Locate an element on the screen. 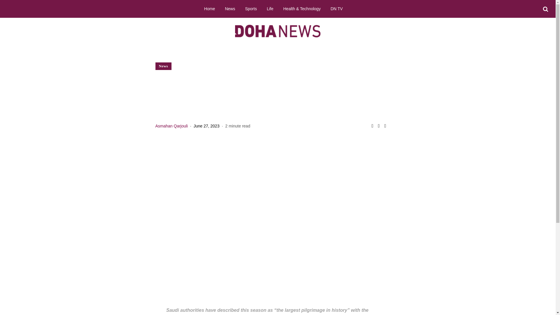 Image resolution: width=560 pixels, height=315 pixels. Home is located at coordinates (209, 8).